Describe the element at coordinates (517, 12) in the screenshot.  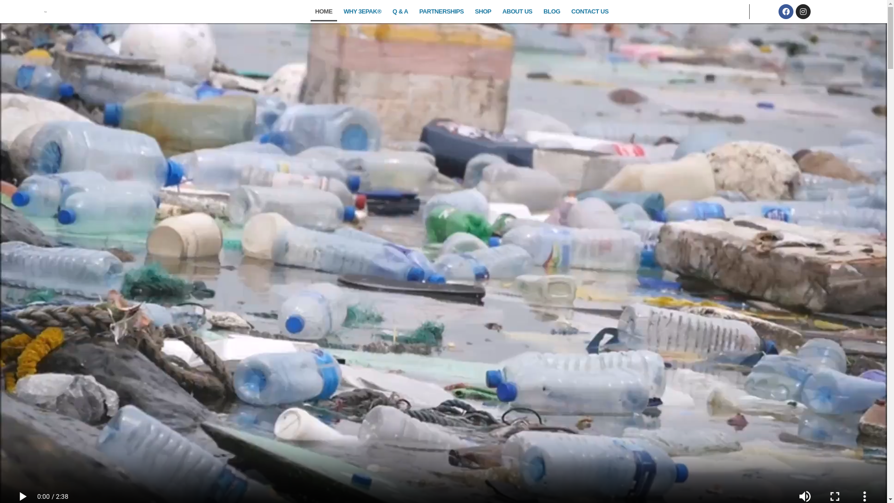
I see `ABOUT US` at that location.